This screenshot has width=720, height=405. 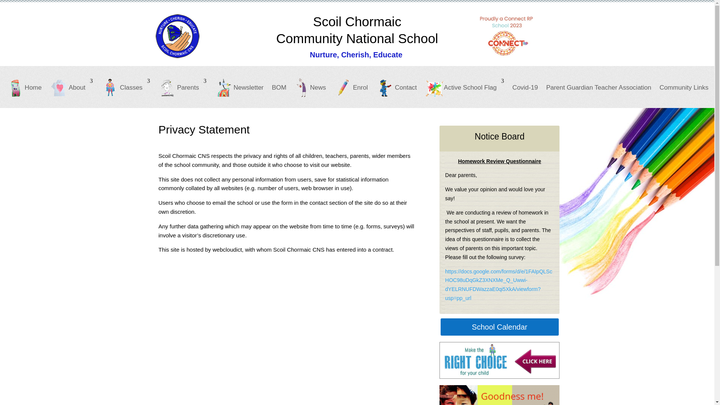 I want to click on Classes, so click(x=125, y=93).